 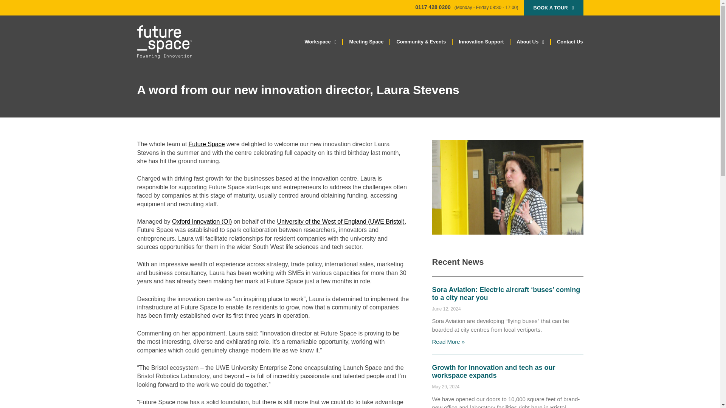 What do you see at coordinates (493, 372) in the screenshot?
I see `Growth for innovation and tech as our workspace expands` at bounding box center [493, 372].